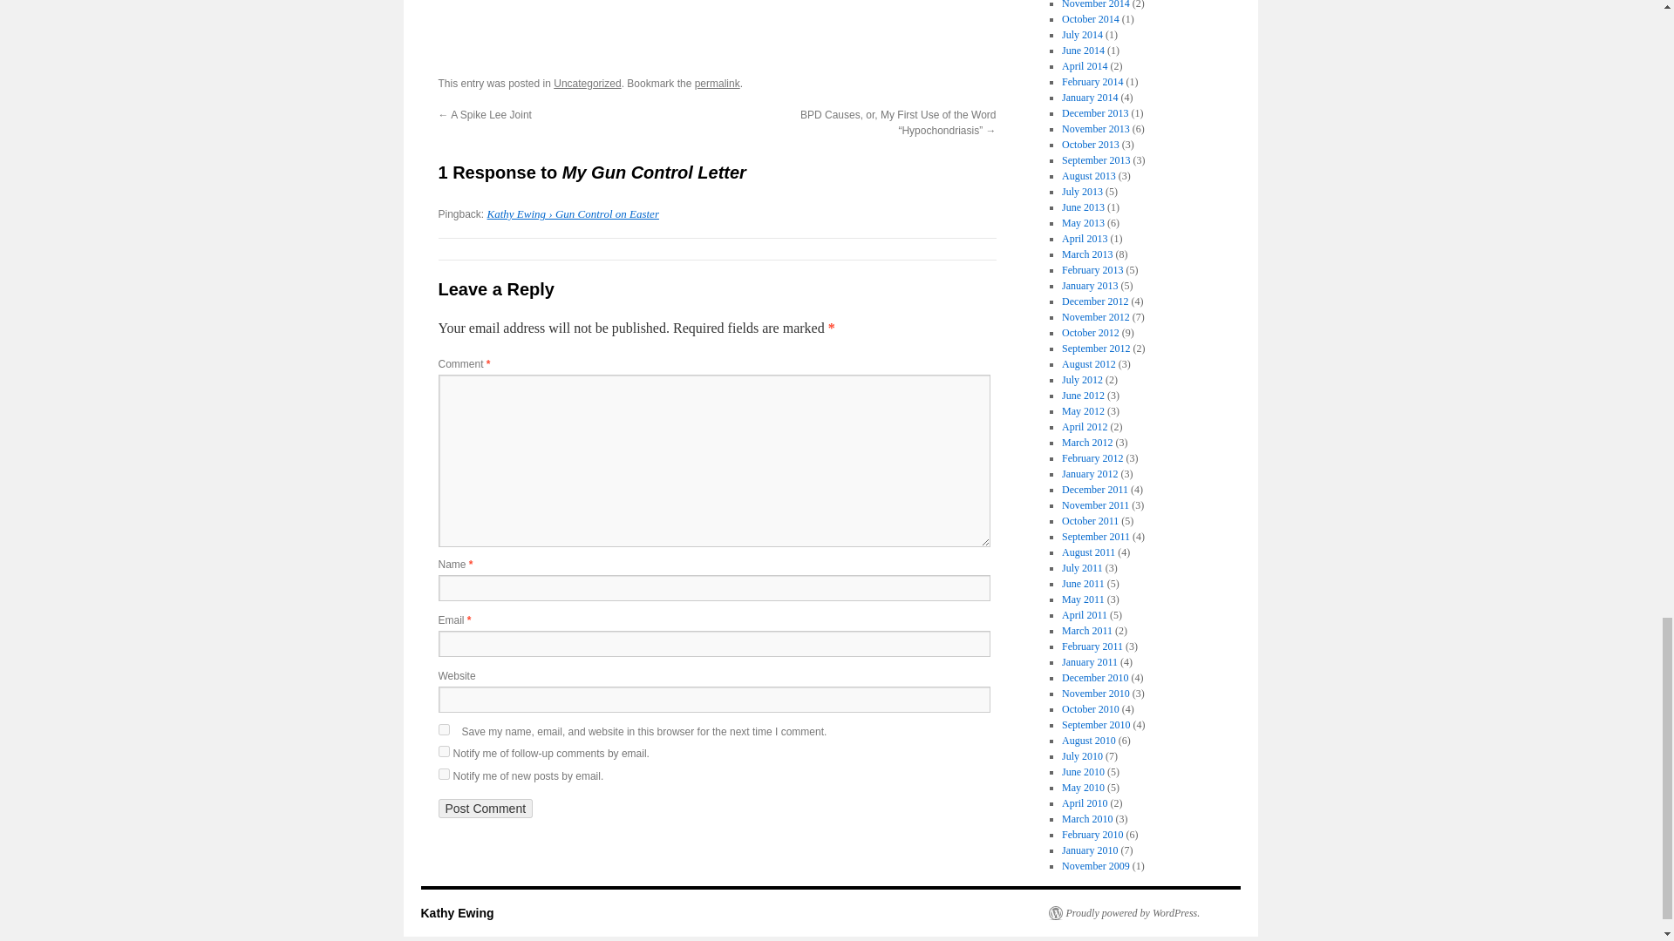 The height and width of the screenshot is (941, 1674). What do you see at coordinates (443, 751) in the screenshot?
I see `subscribe` at bounding box center [443, 751].